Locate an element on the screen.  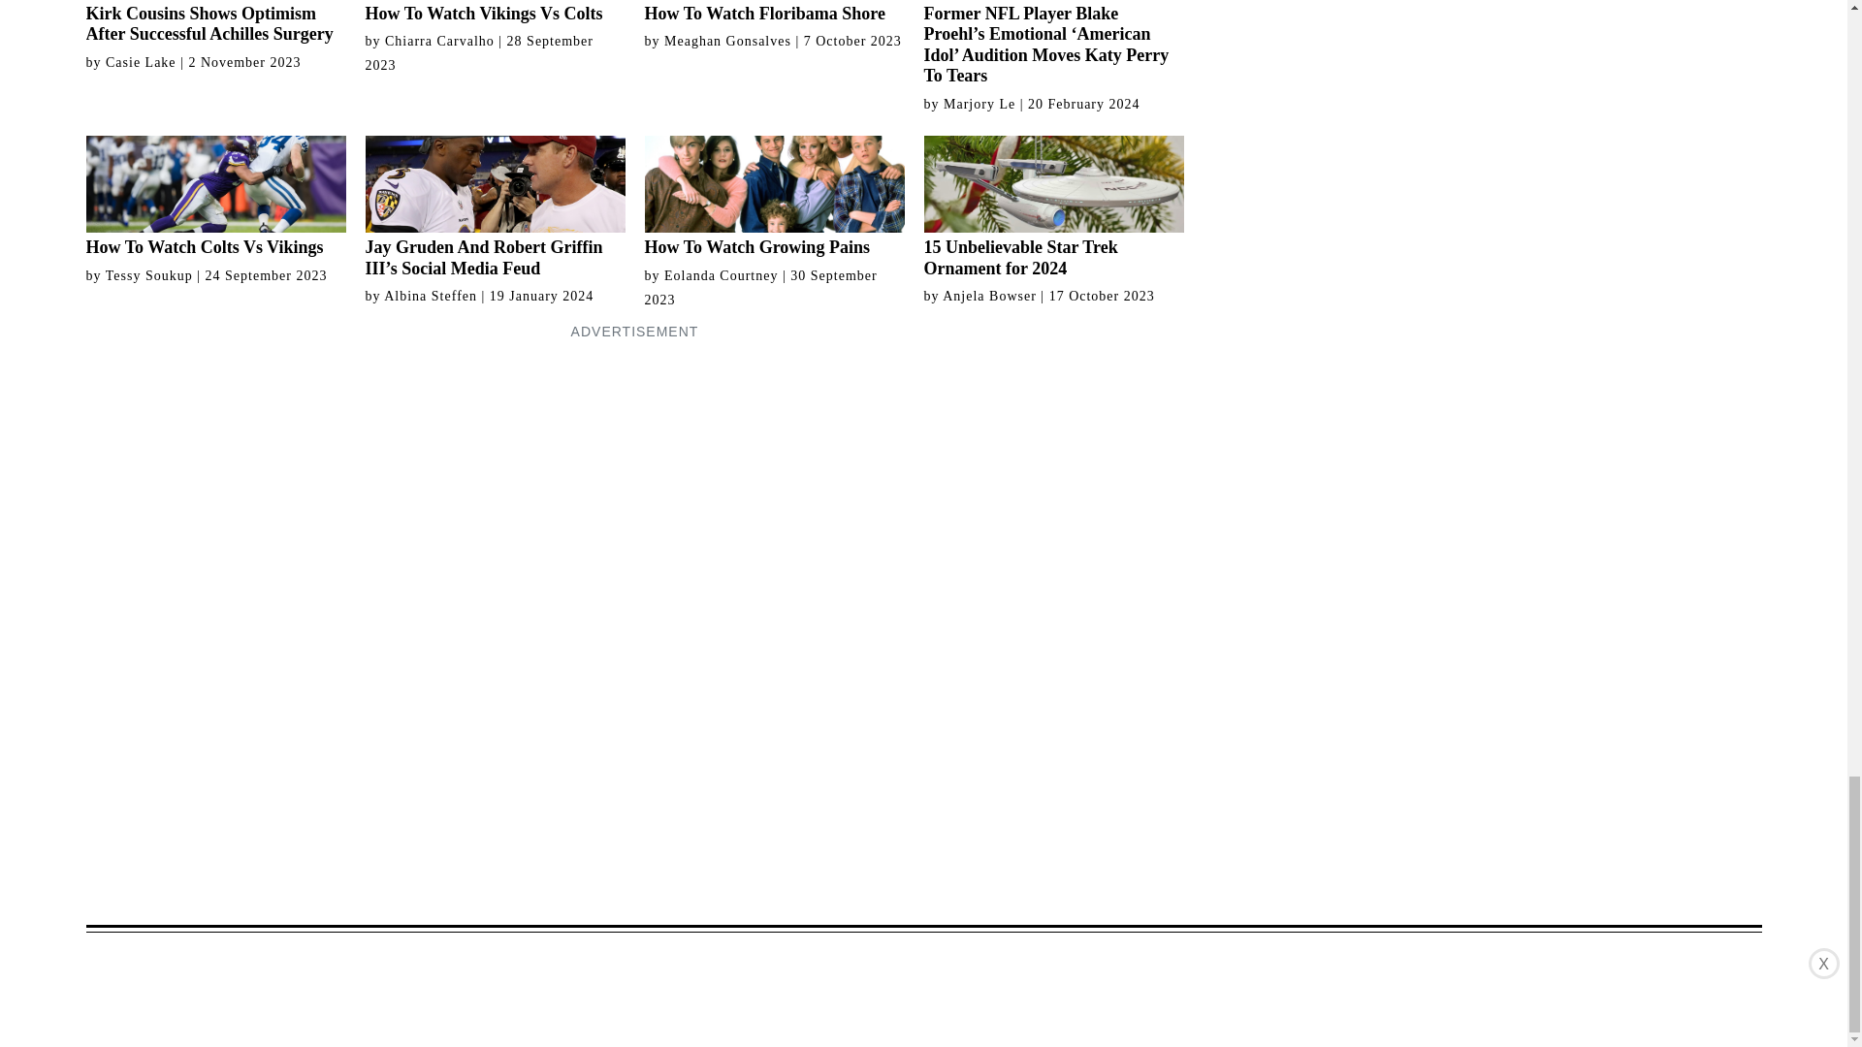
How To Watch Vikings Vs Colts is located at coordinates (495, 12).